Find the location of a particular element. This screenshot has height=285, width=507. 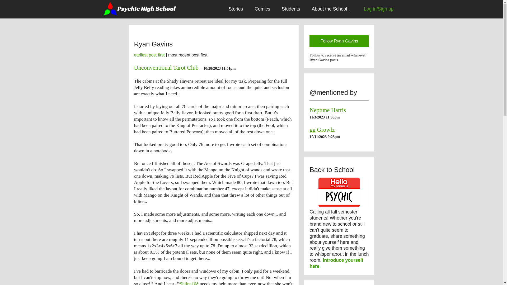

Stories is located at coordinates (236, 9).